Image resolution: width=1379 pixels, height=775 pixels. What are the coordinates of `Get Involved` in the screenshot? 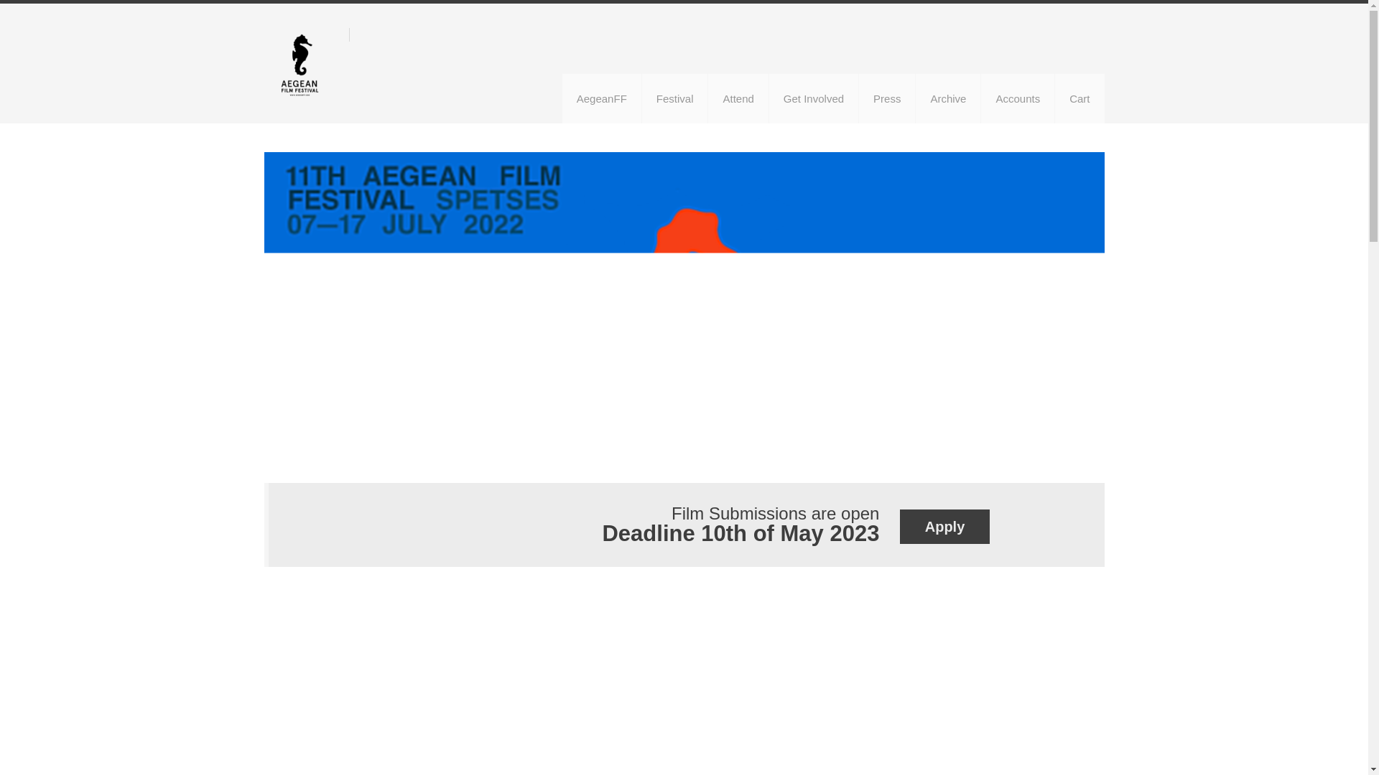 It's located at (813, 98).